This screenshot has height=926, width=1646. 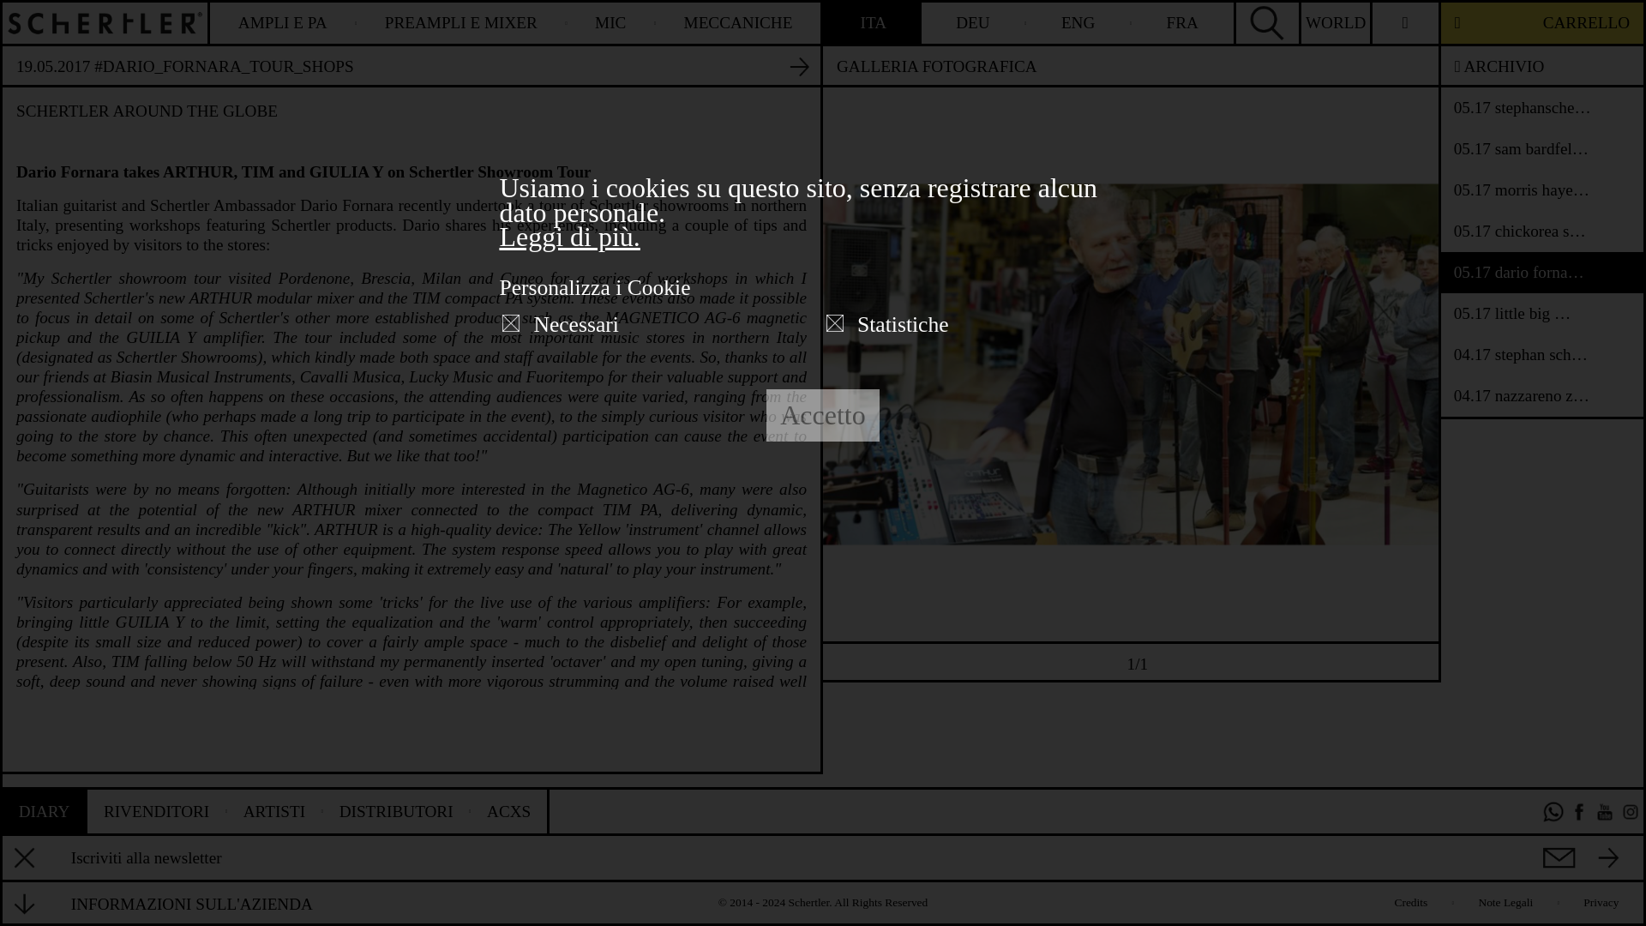 I want to click on FRA, so click(x=1182, y=22).